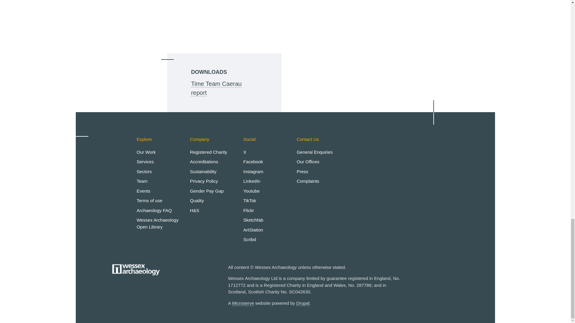 The image size is (575, 323). What do you see at coordinates (249, 139) in the screenshot?
I see `Social` at bounding box center [249, 139].